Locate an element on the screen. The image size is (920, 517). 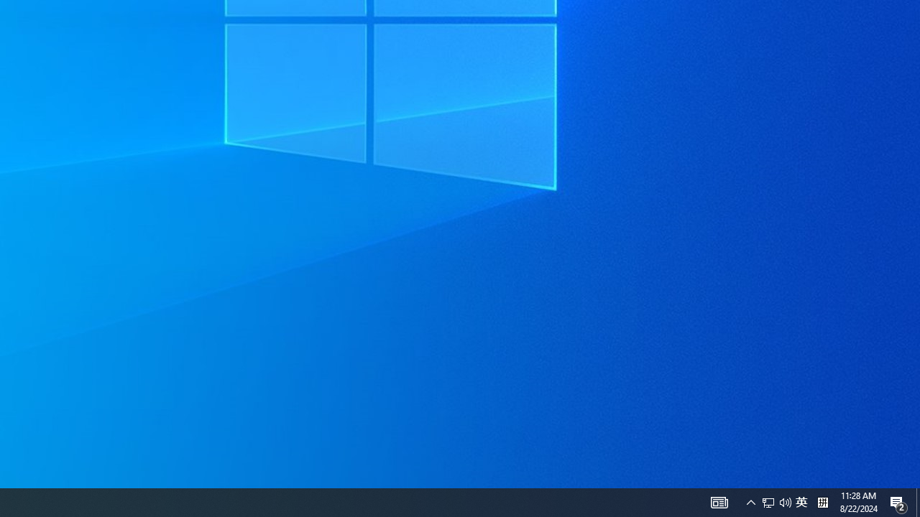
Action Center, 2 new notifications is located at coordinates (898, 503).